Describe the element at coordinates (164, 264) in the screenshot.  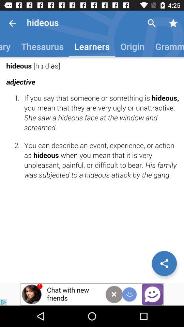
I see `click on share button at the bottom right corner` at that location.